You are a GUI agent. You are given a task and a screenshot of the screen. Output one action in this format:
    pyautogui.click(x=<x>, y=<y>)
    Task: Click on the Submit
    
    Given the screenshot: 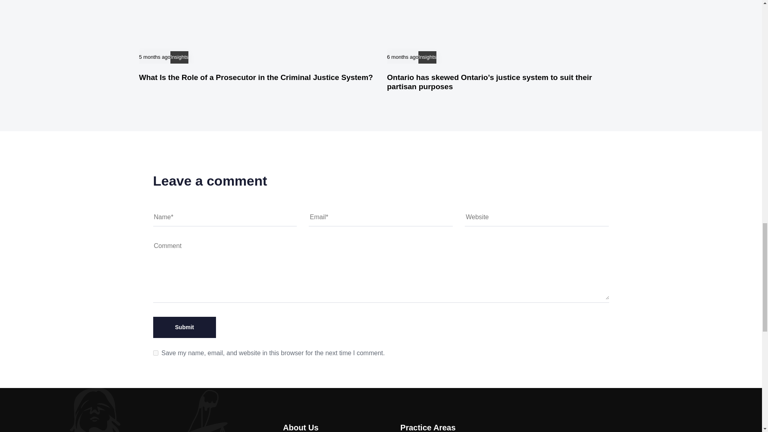 What is the action you would take?
    pyautogui.click(x=184, y=327)
    